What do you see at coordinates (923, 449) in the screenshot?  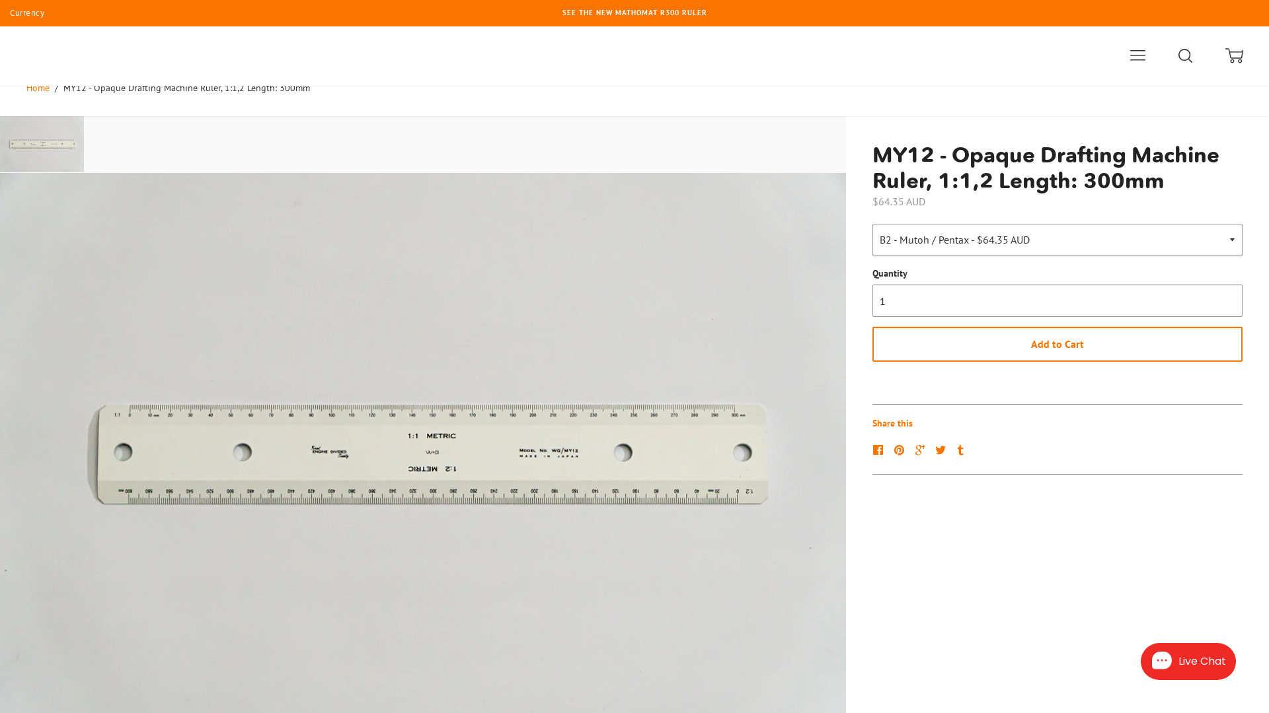 I see `Google` at bounding box center [923, 449].